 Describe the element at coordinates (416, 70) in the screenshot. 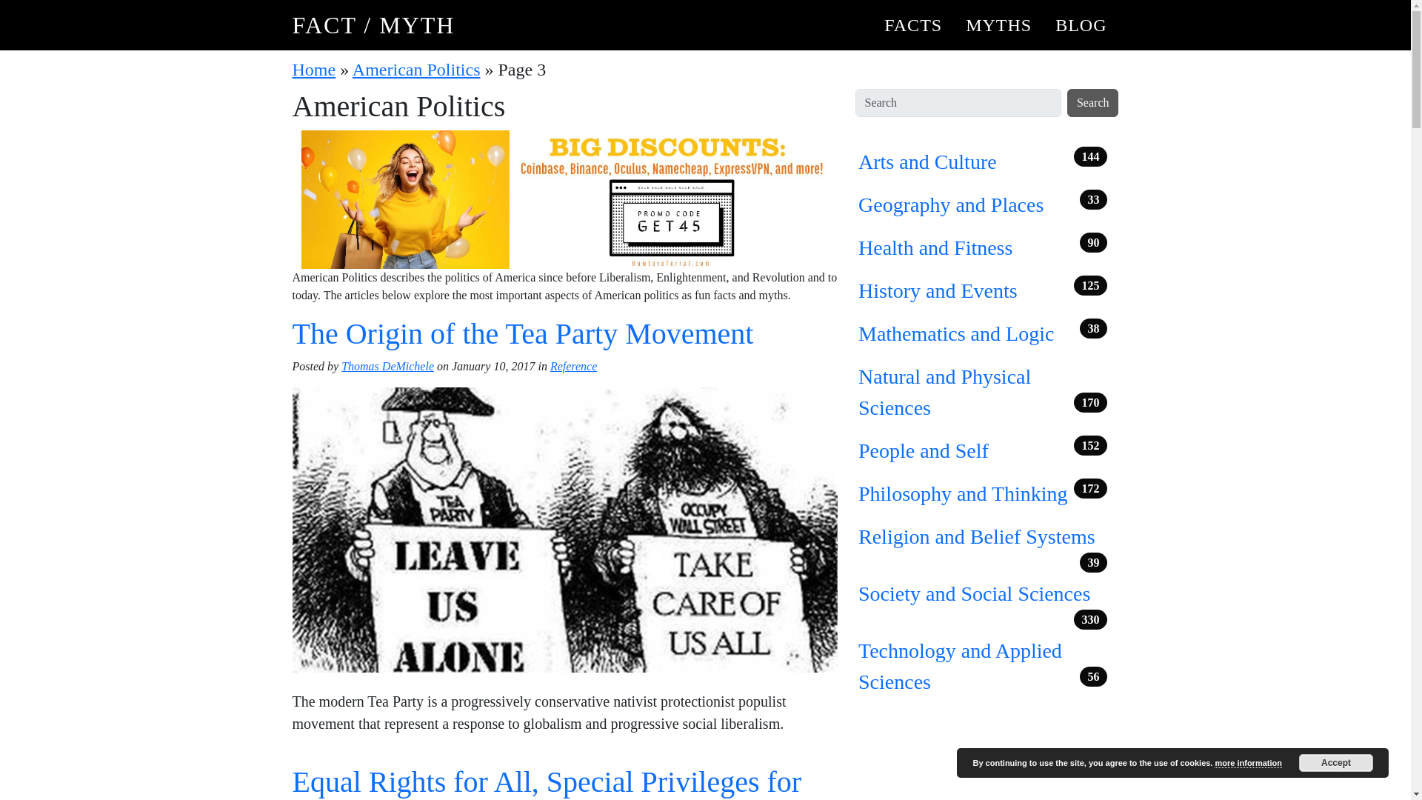

I see `American Politics` at that location.